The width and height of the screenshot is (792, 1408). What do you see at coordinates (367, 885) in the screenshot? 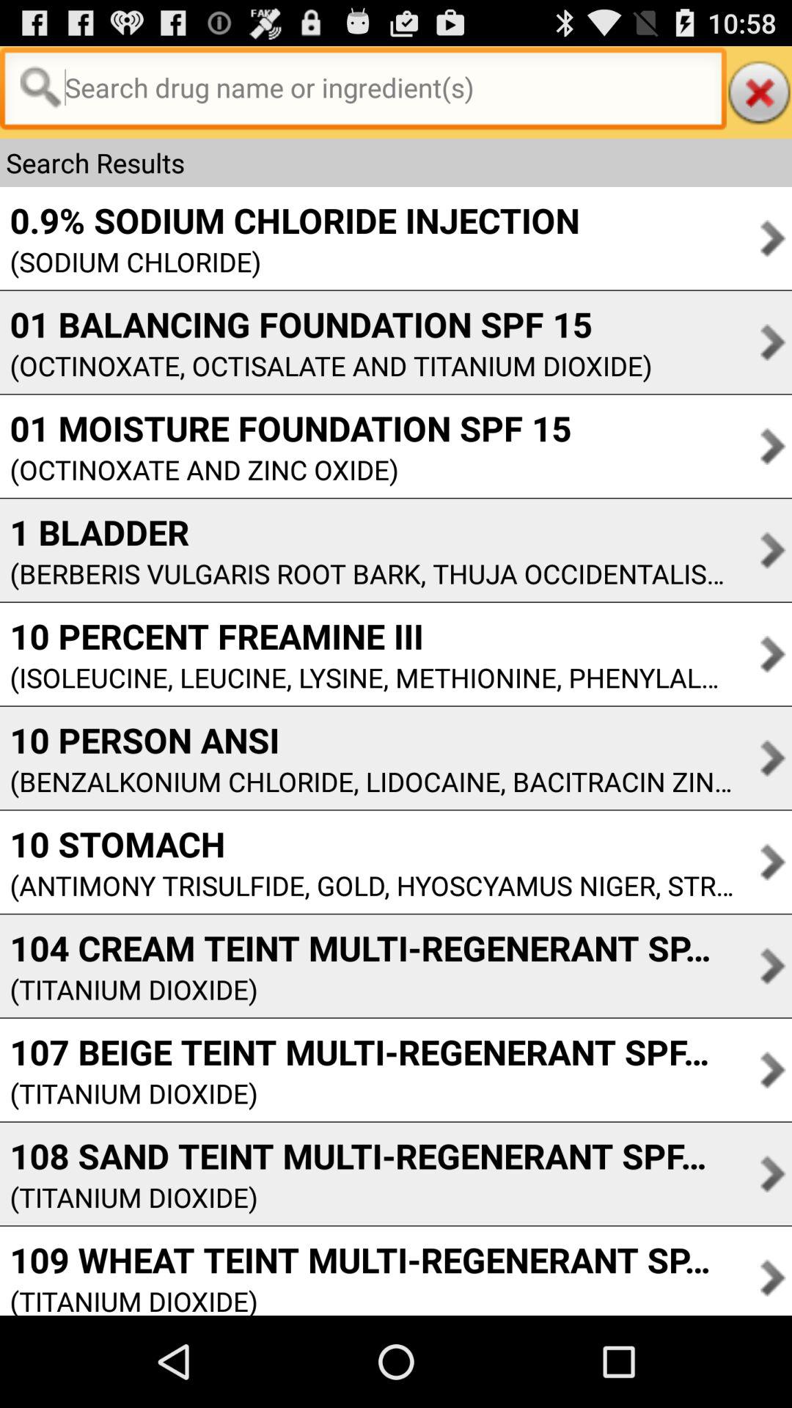
I see `click the icon above the 104 cream teint` at bounding box center [367, 885].